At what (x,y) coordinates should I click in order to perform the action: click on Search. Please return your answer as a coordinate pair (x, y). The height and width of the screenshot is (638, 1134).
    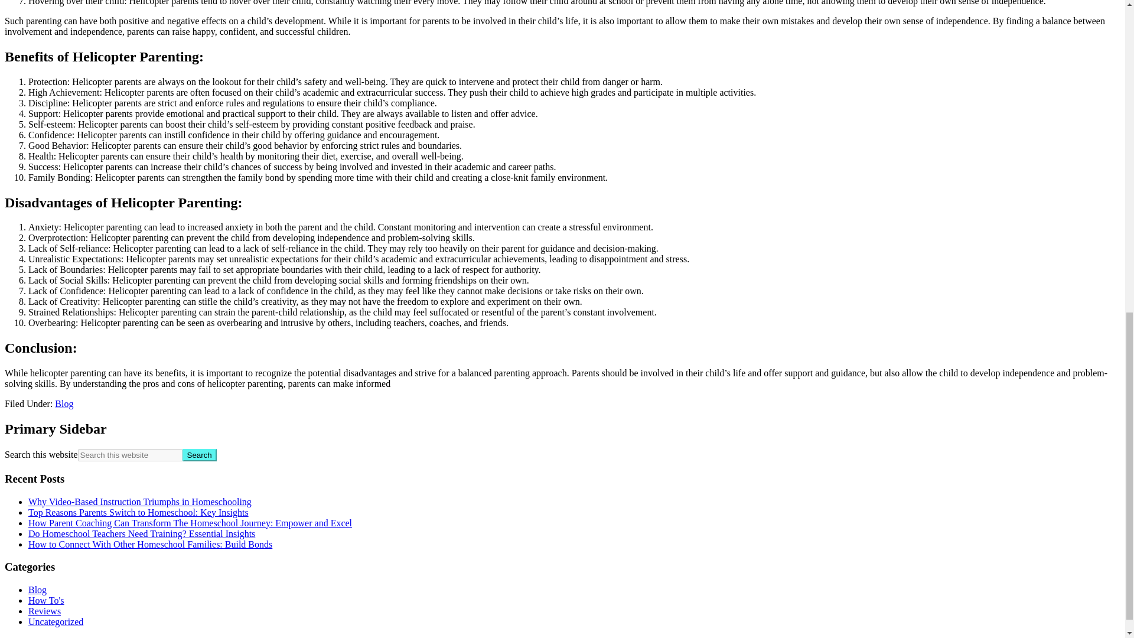
    Looking at the image, I should click on (200, 455).